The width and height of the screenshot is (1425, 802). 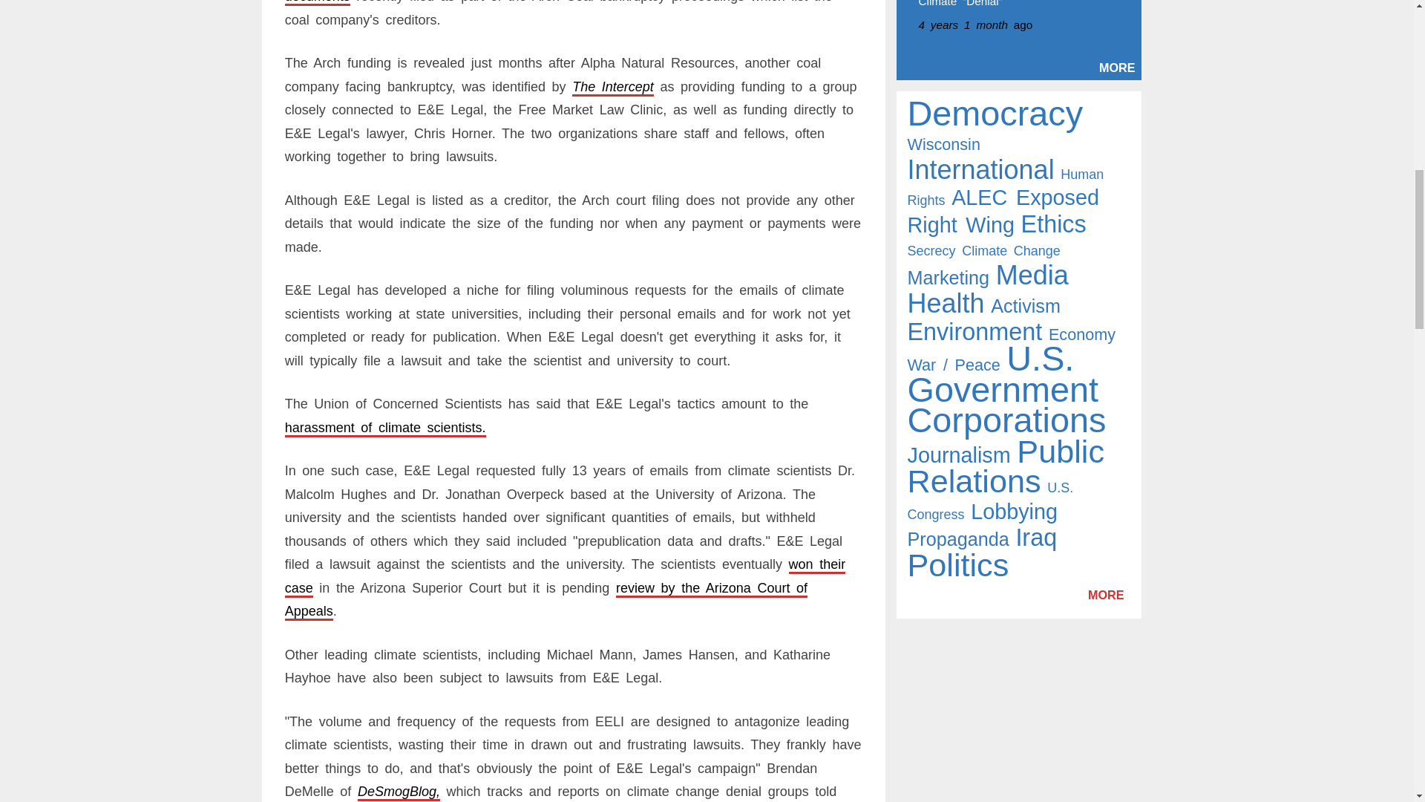 I want to click on DeSmogBlog,, so click(x=399, y=792).